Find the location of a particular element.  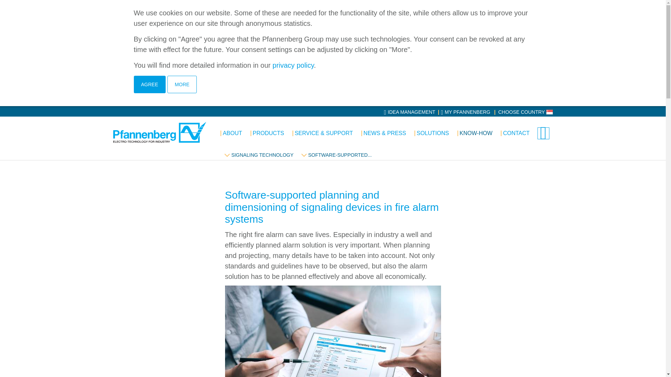

PRODUCTS is located at coordinates (267, 133).